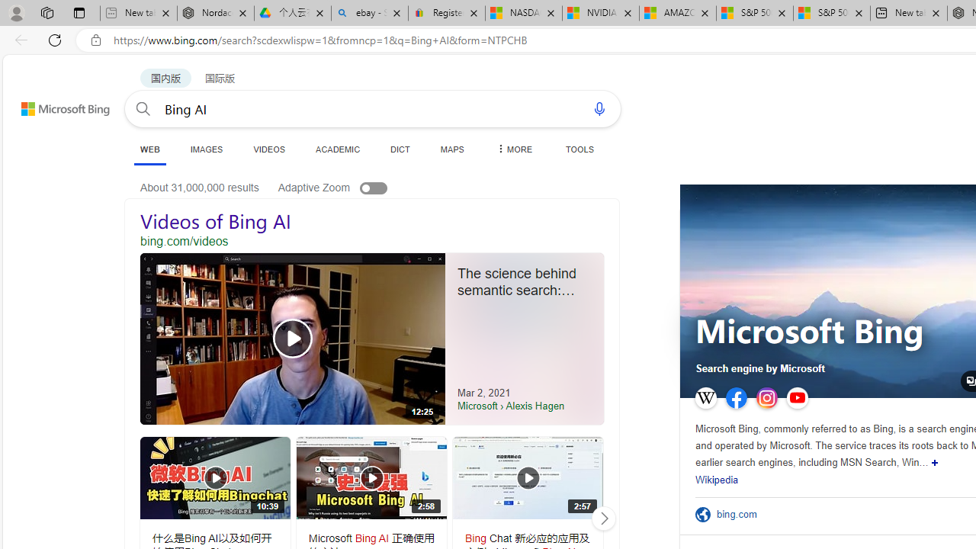 Image resolution: width=976 pixels, height=549 pixels. What do you see at coordinates (348, 188) in the screenshot?
I see `Adaptive Zoom` at bounding box center [348, 188].